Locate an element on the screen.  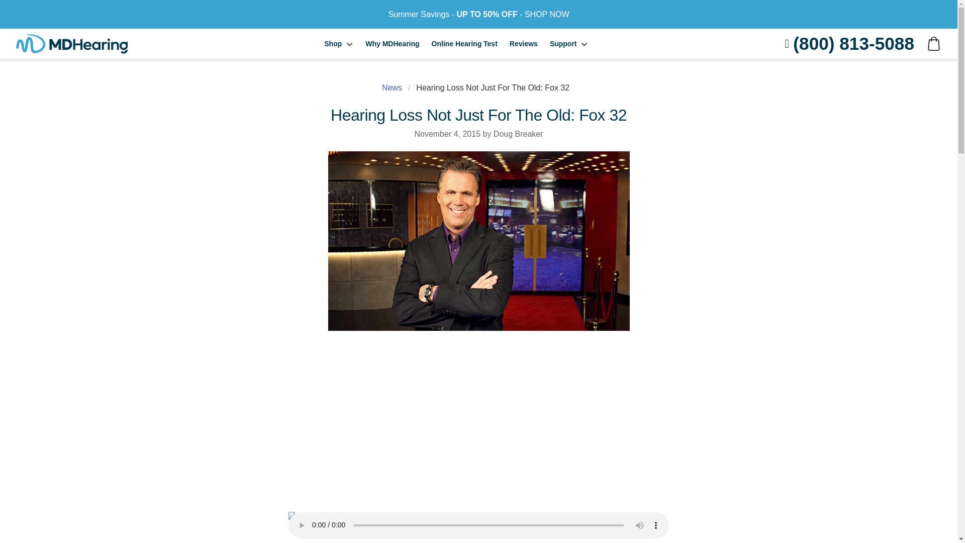
News is located at coordinates (395, 87).